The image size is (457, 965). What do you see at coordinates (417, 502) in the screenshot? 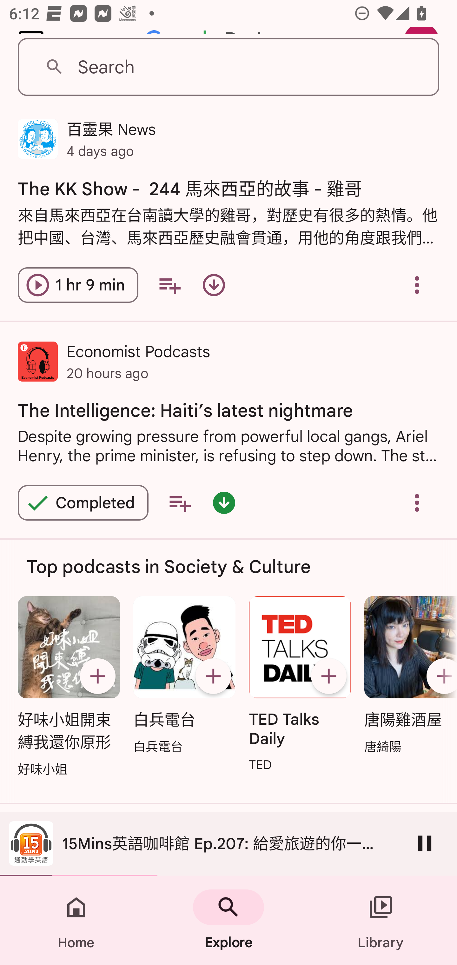
I see `Overflow menu` at bounding box center [417, 502].